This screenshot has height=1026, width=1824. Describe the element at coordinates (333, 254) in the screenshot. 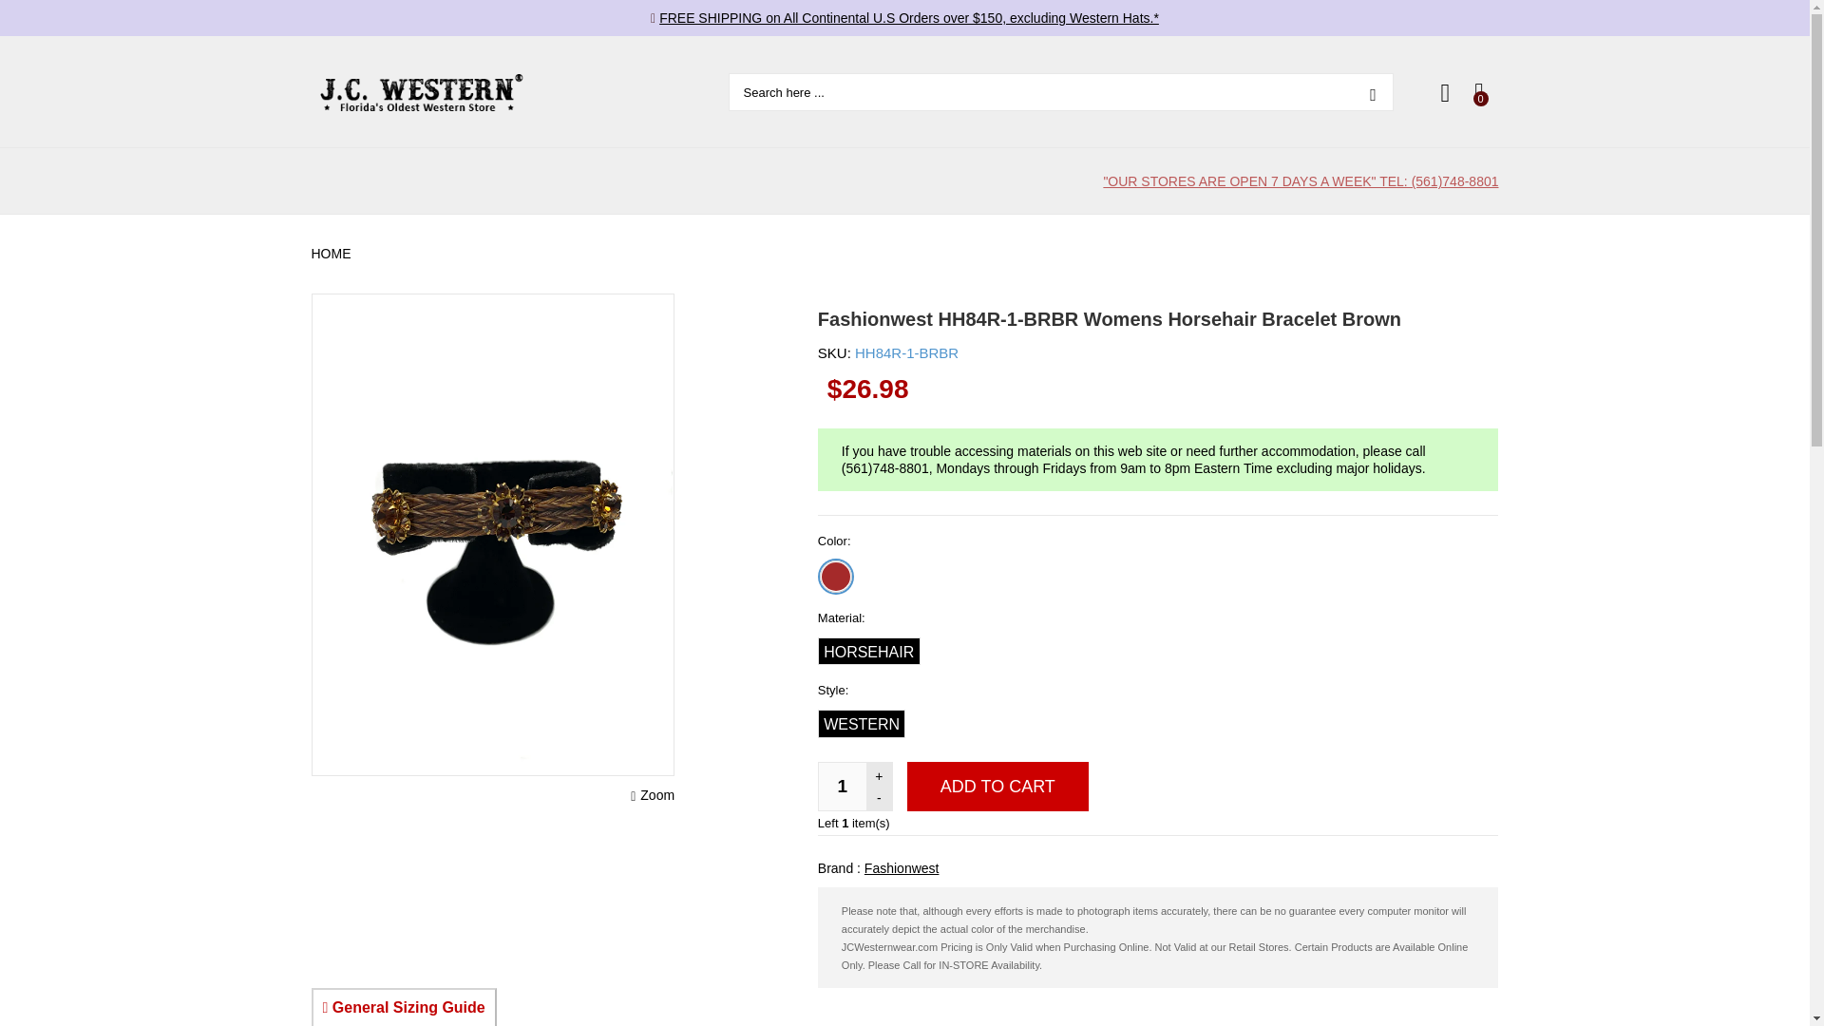

I see `Home` at that location.